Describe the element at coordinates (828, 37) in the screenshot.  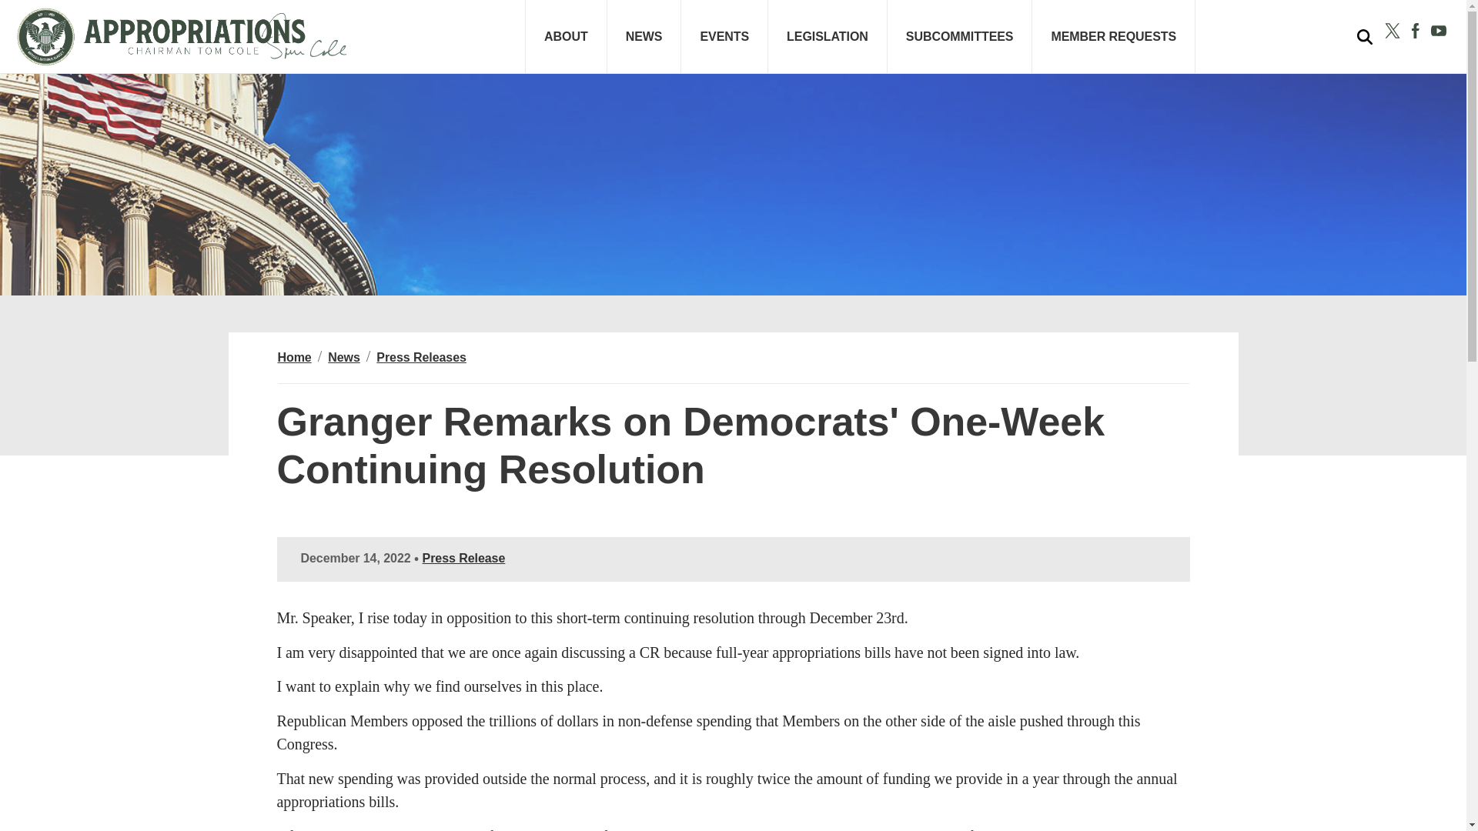
I see `LEGISLATION` at that location.